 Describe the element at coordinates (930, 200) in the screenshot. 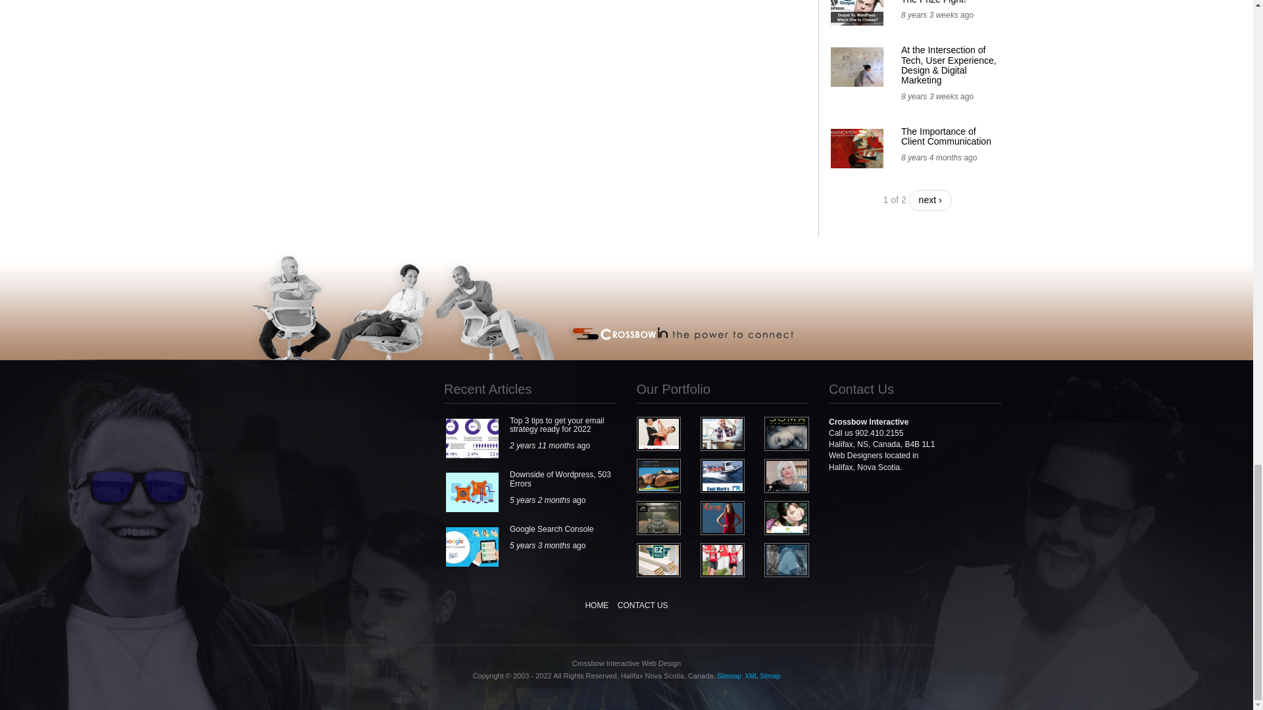

I see `Go to next page` at that location.